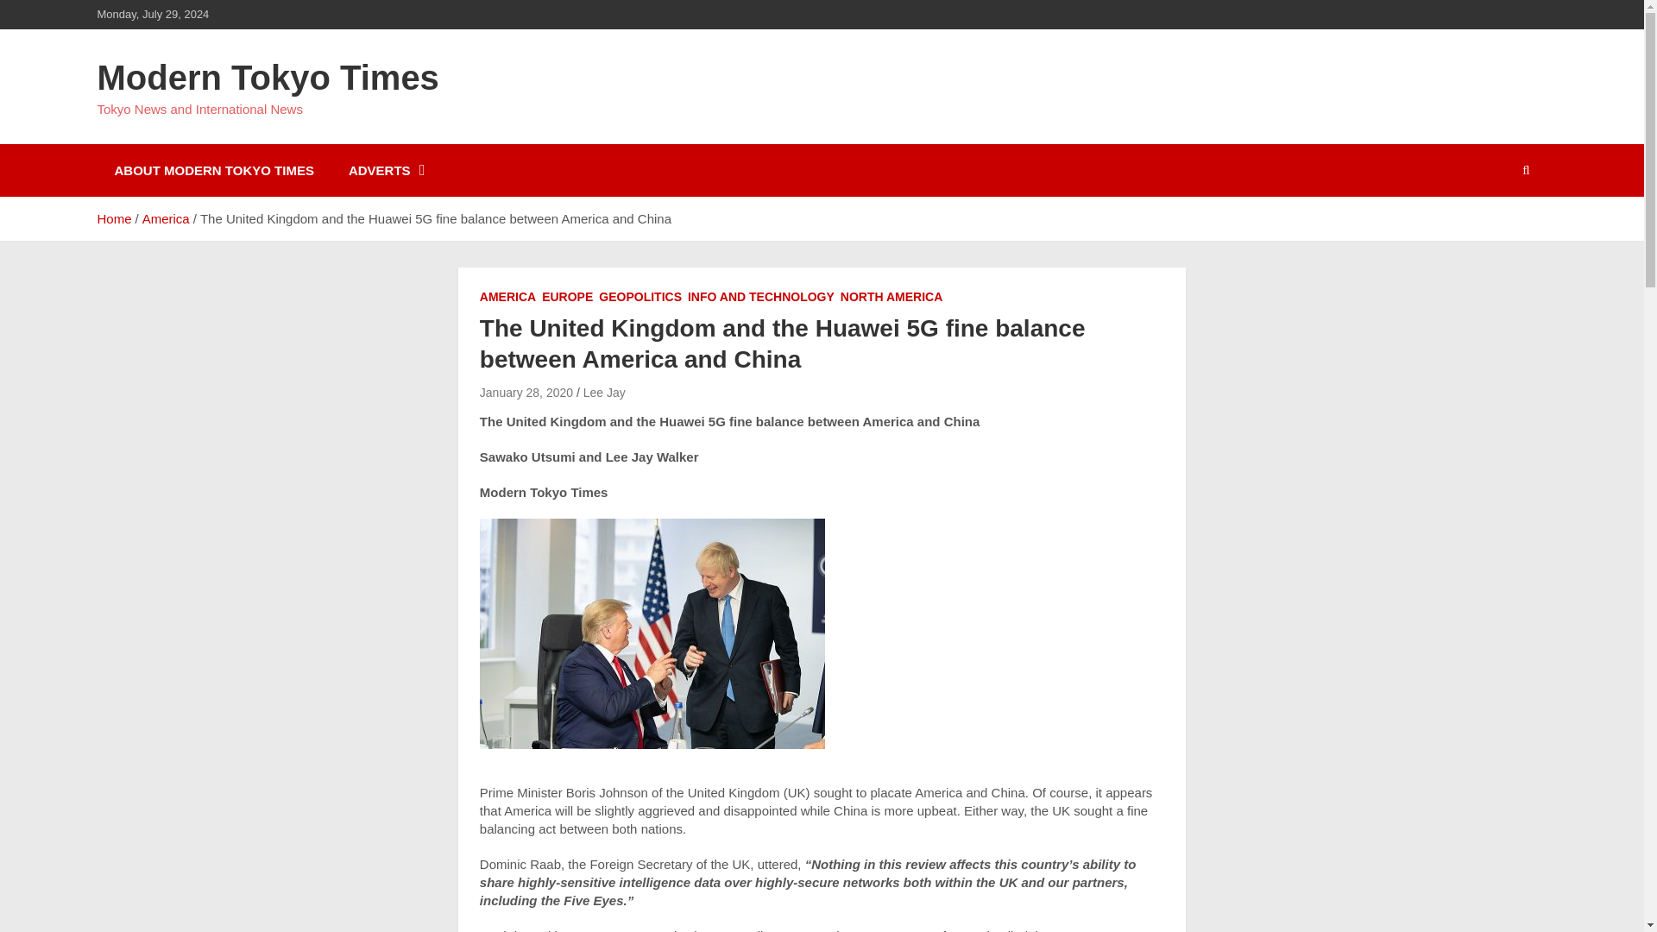 The width and height of the screenshot is (1657, 932). I want to click on NORTH AMERICA, so click(891, 297).